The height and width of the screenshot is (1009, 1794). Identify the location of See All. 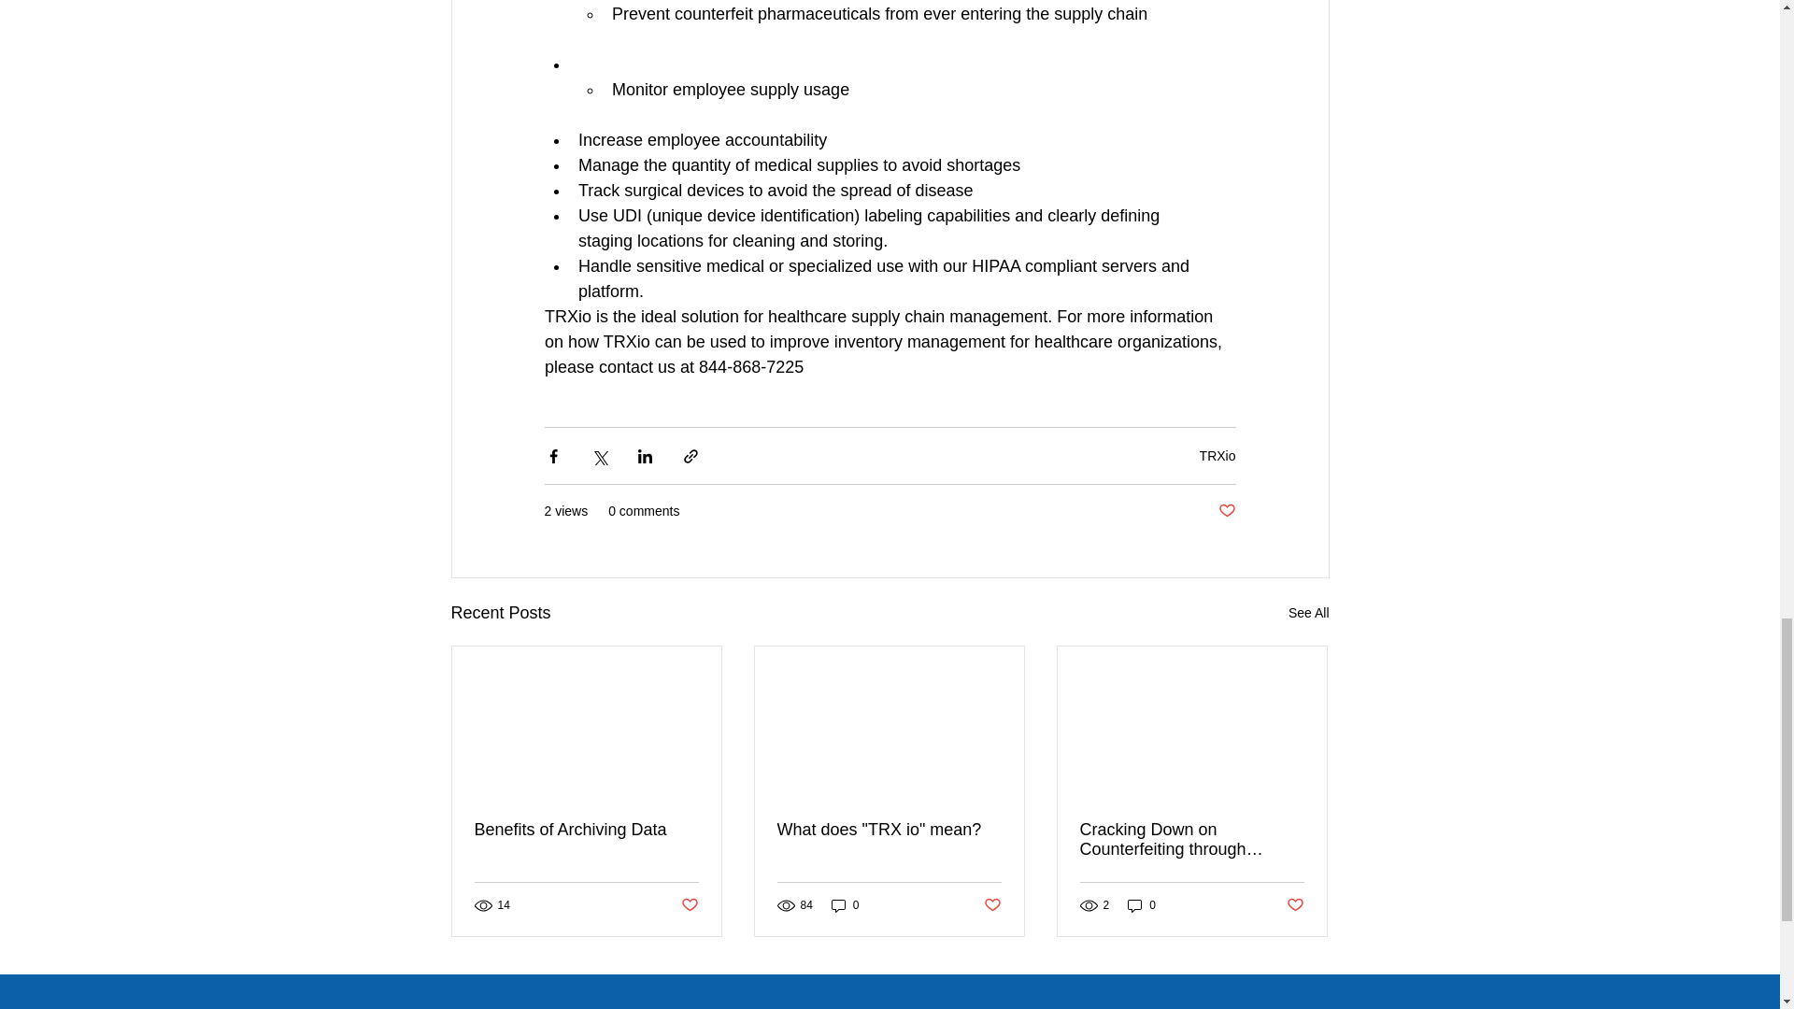
(1308, 613).